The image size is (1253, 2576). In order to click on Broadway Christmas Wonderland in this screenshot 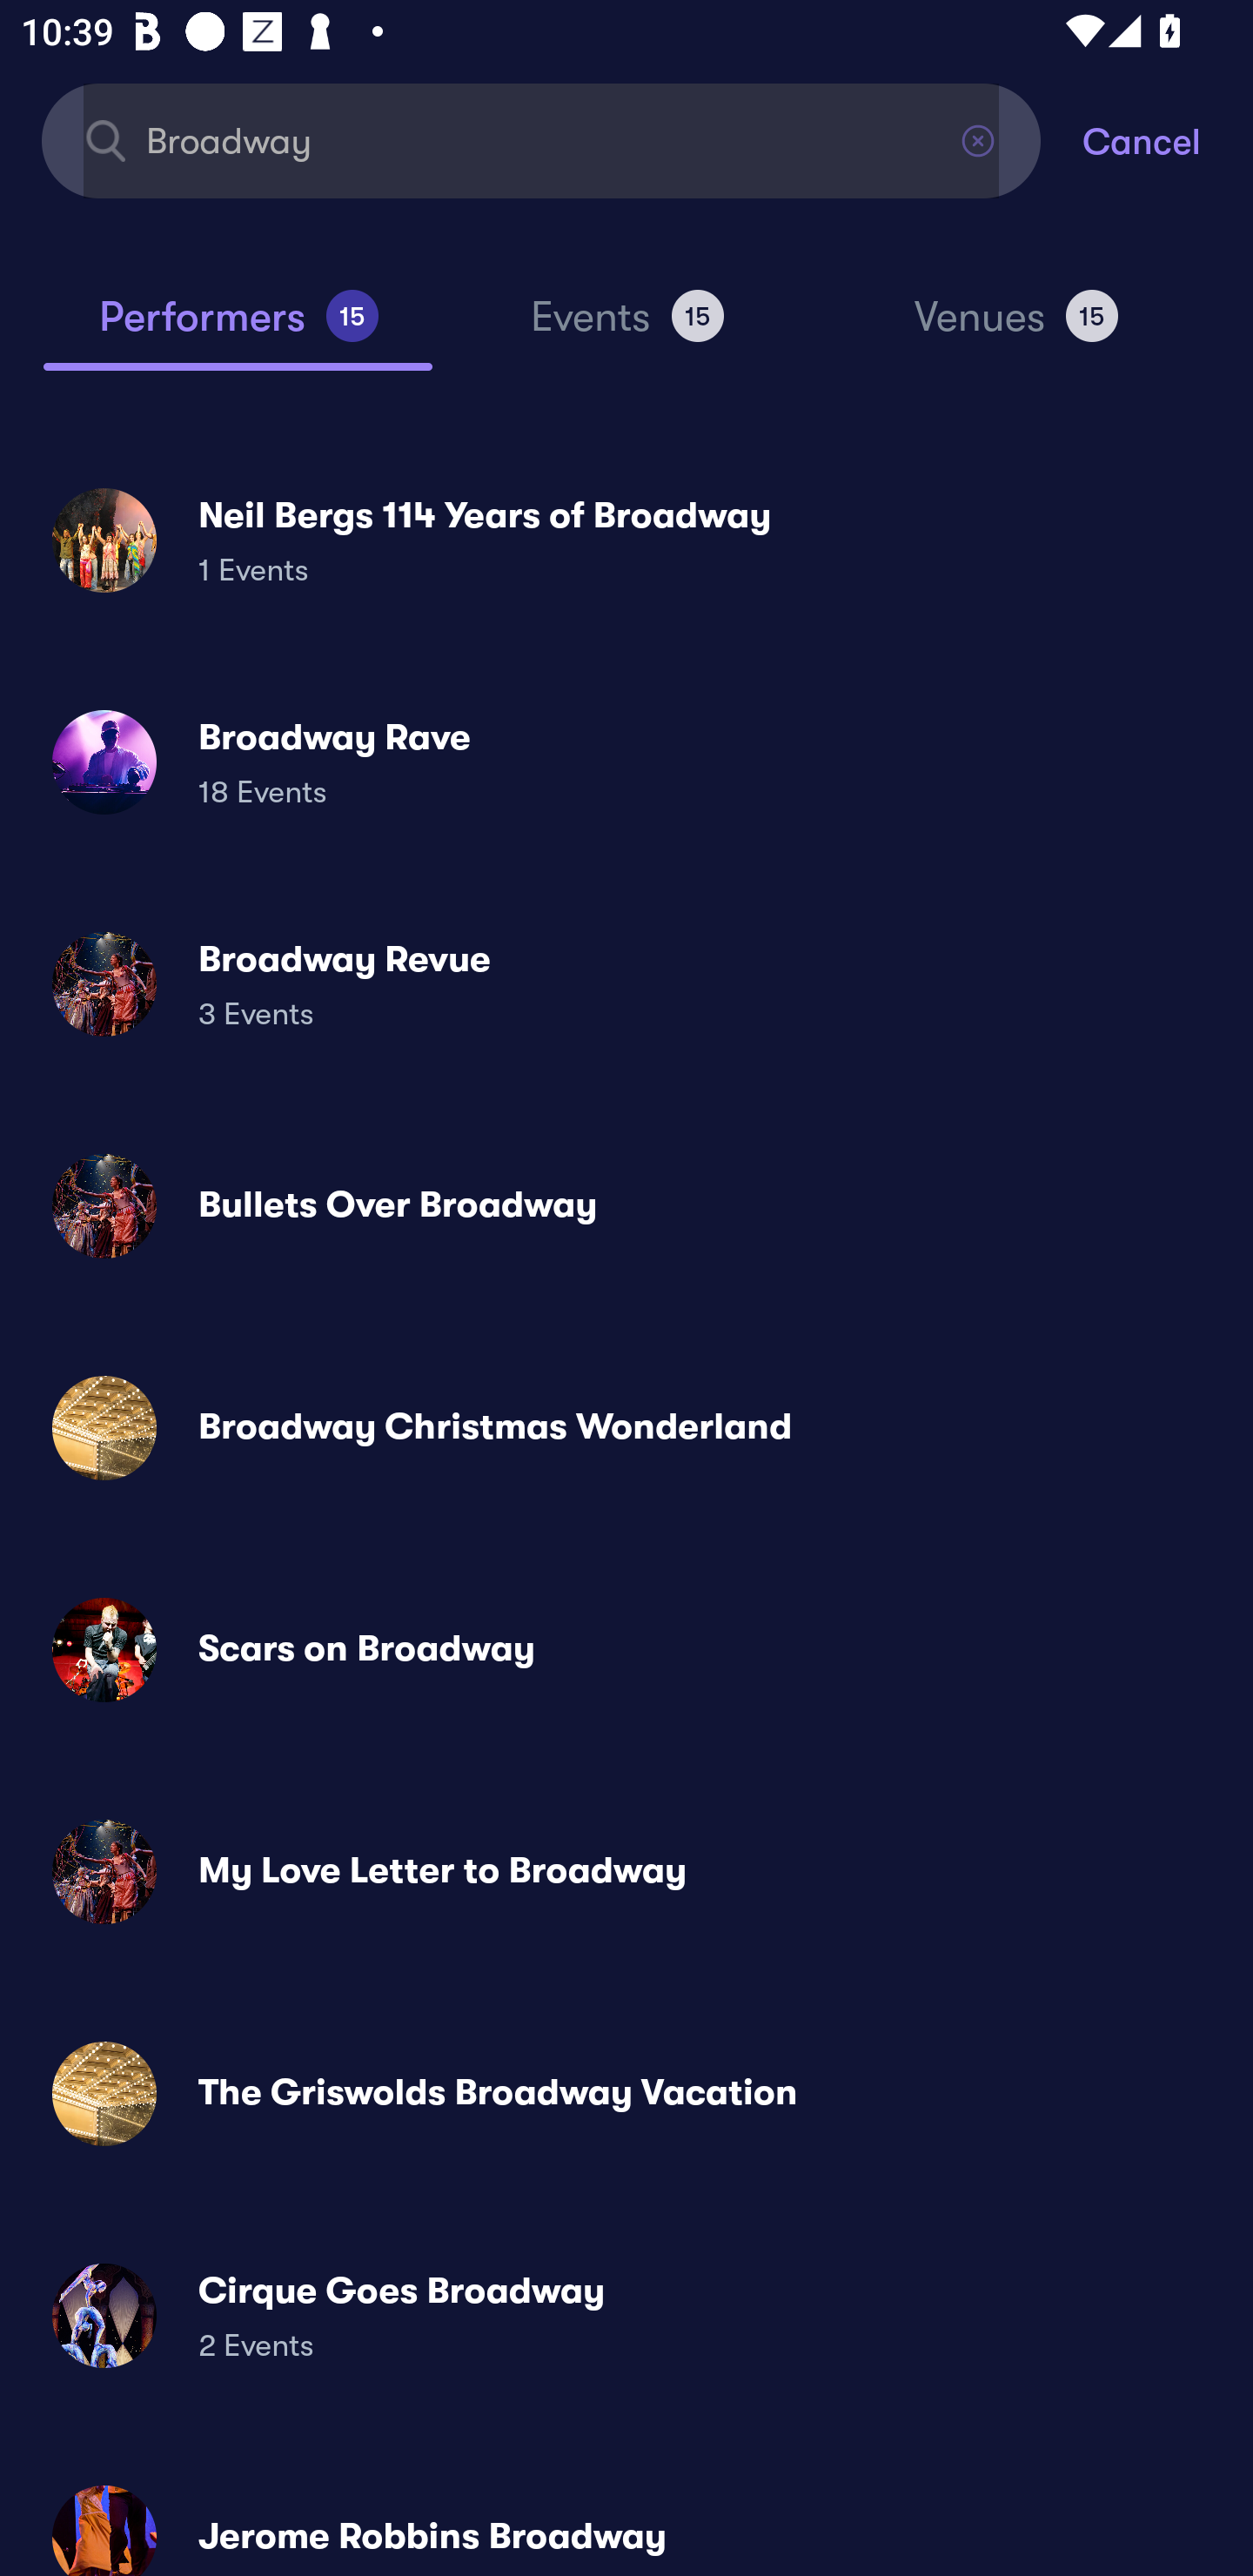, I will do `click(626, 1428)`.